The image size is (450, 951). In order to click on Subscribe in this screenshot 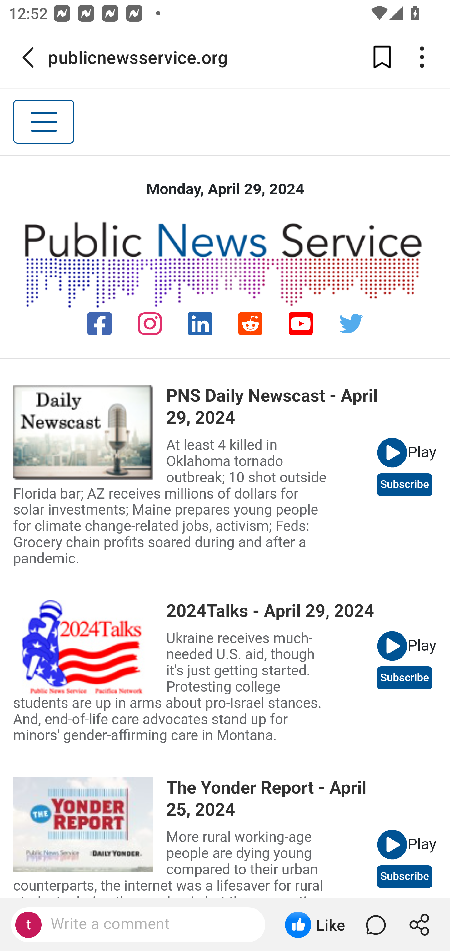, I will do `click(404, 877)`.